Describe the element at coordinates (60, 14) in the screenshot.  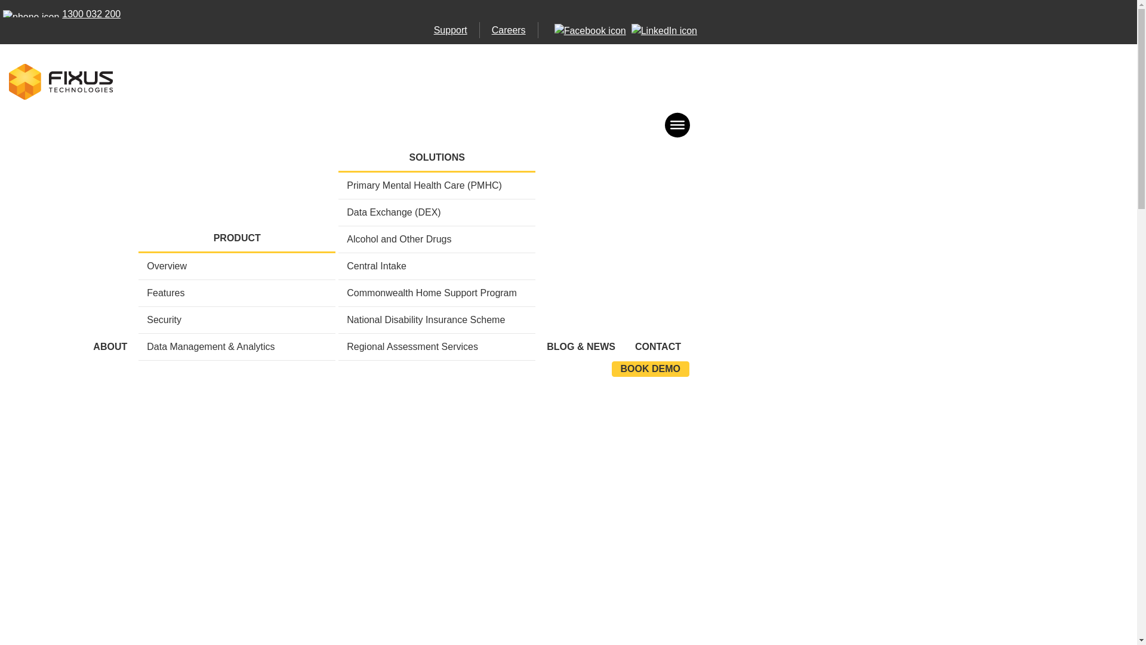
I see `1300 032 200` at that location.